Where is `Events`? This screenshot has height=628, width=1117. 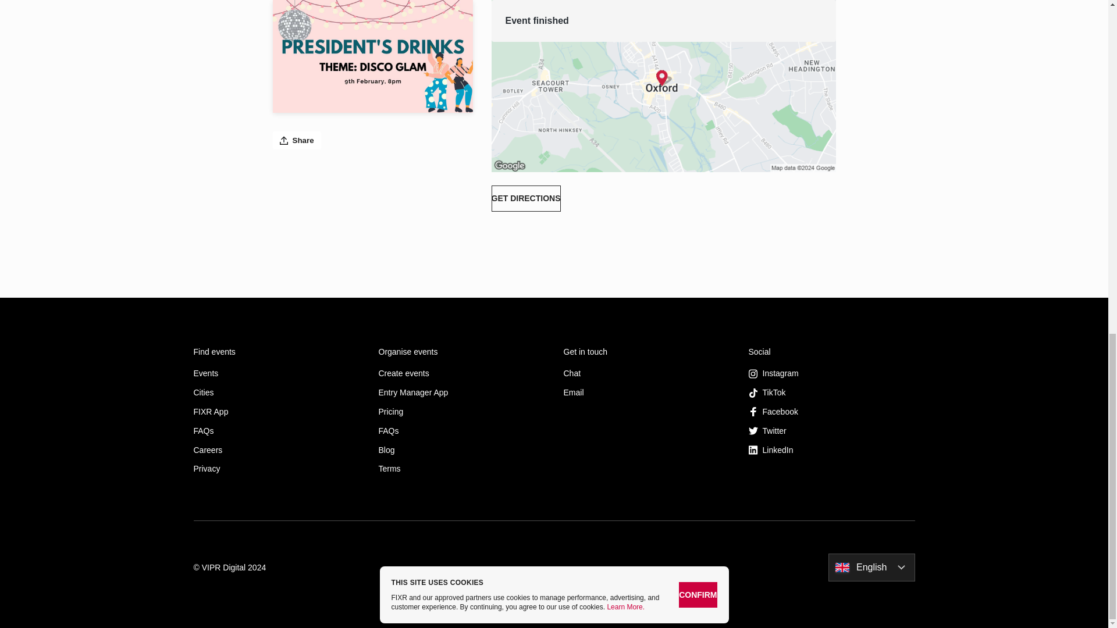 Events is located at coordinates (276, 373).